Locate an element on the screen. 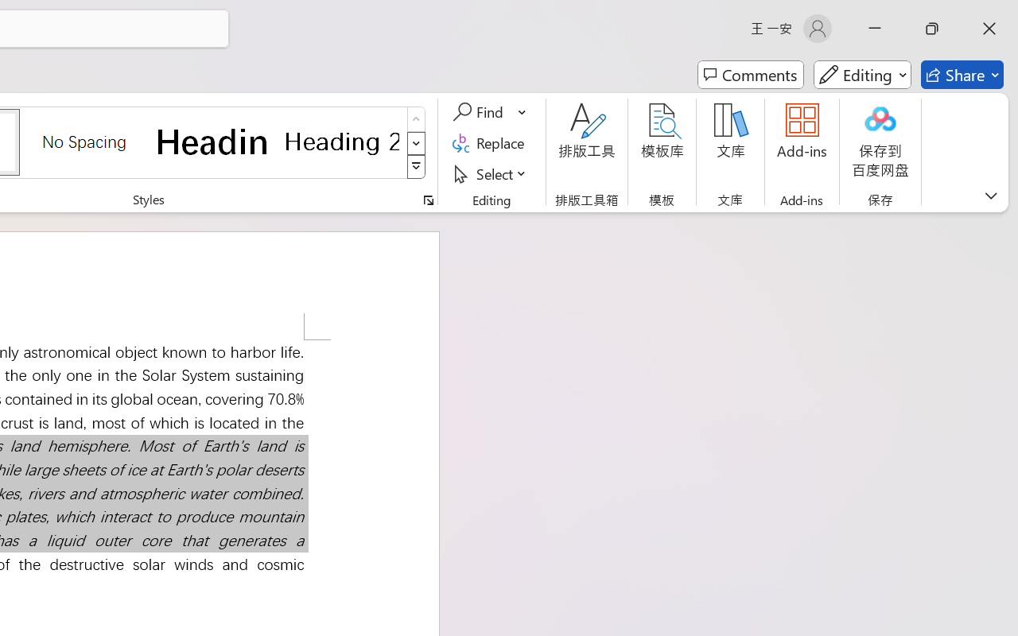  Styles is located at coordinates (417, 167).